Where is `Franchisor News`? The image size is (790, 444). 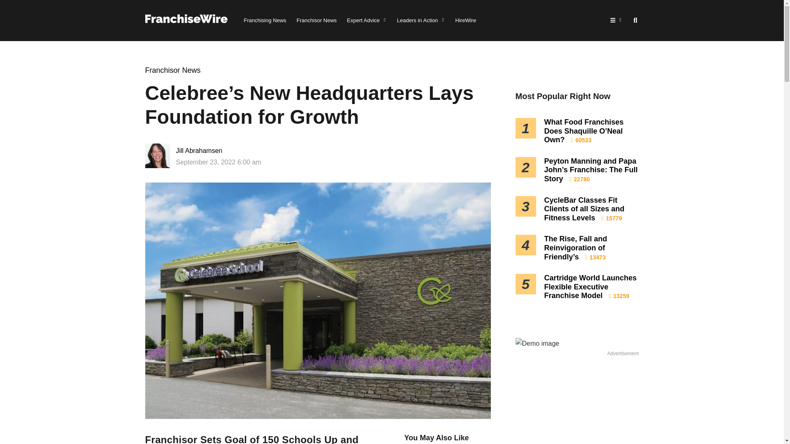
Franchisor News is located at coordinates (172, 70).